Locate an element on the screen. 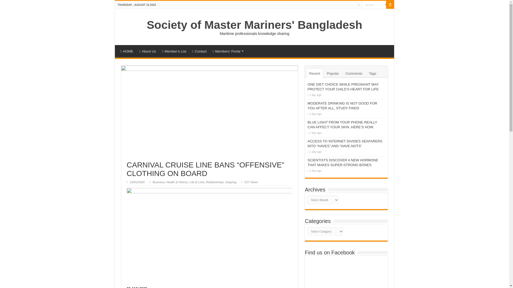 This screenshot has width=513, height=288. Society of Master Mariners' Bangladesh is located at coordinates (254, 25).